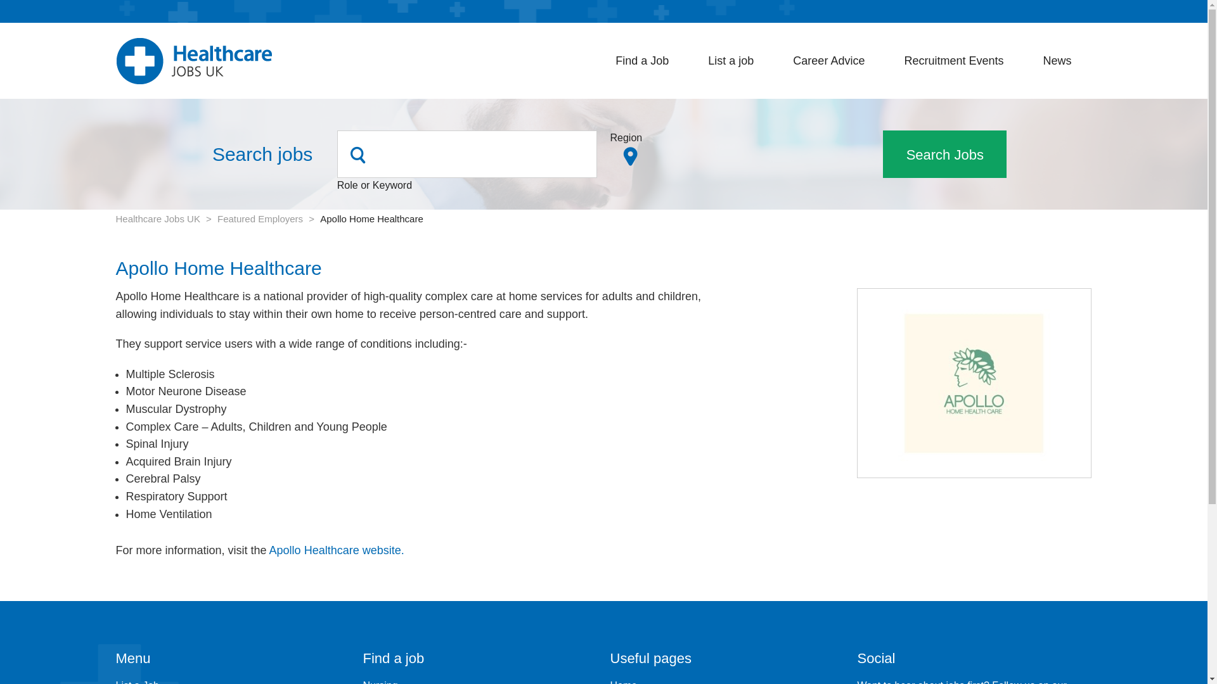 The height and width of the screenshot is (684, 1217). Describe the element at coordinates (137, 681) in the screenshot. I see `List a Job` at that location.